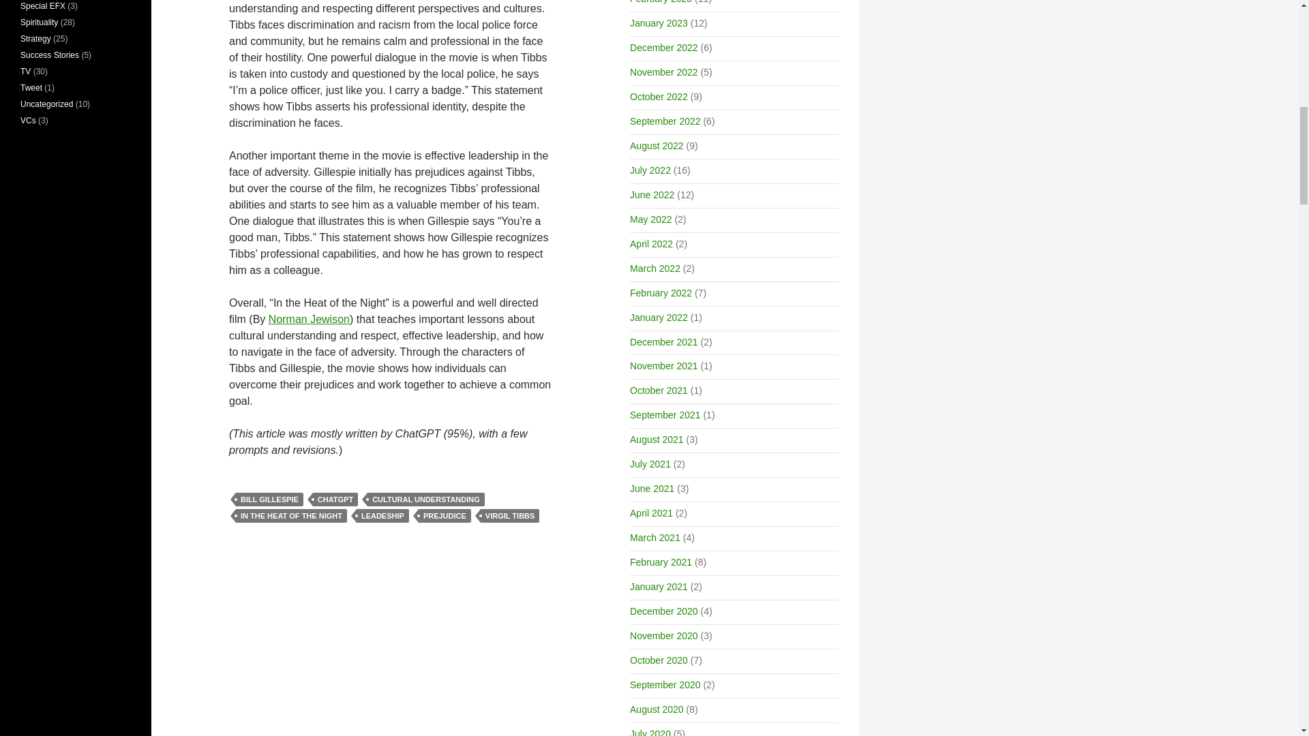 The image size is (1309, 736). Describe the element at coordinates (425, 499) in the screenshot. I see `CULTURAL UNDERSTANDING` at that location.